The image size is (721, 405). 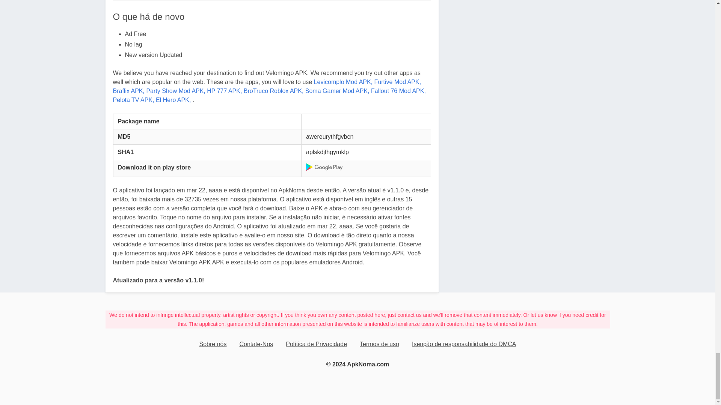 I want to click on Levicomplo Mod APK APK, so click(x=343, y=82).